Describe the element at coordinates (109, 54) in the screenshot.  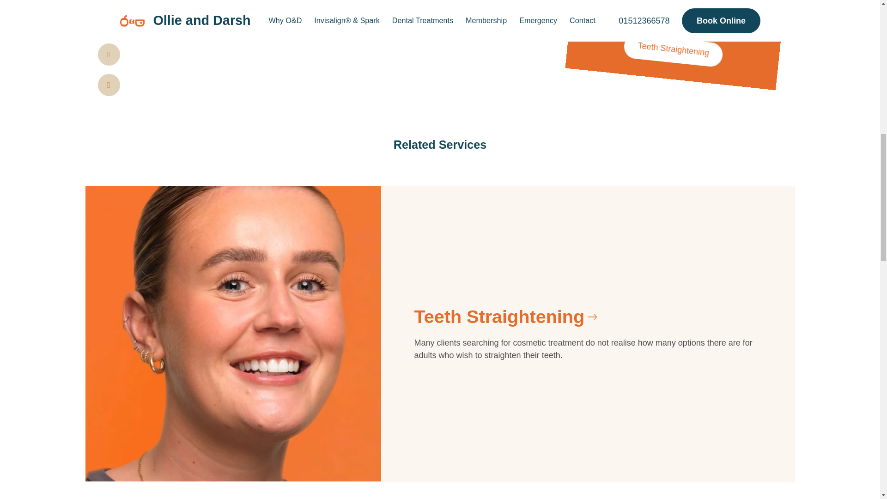
I see `Share on Pintrest` at that location.